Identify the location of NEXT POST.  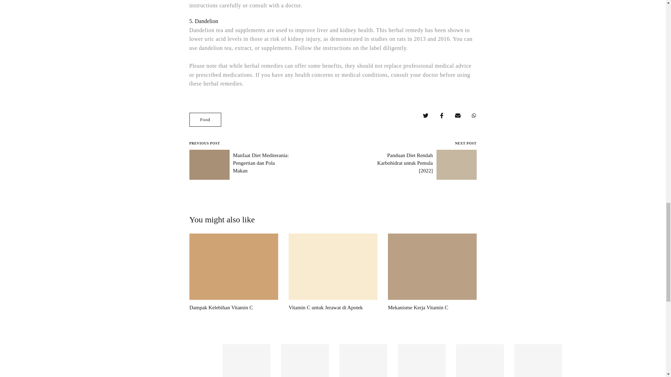
(466, 143).